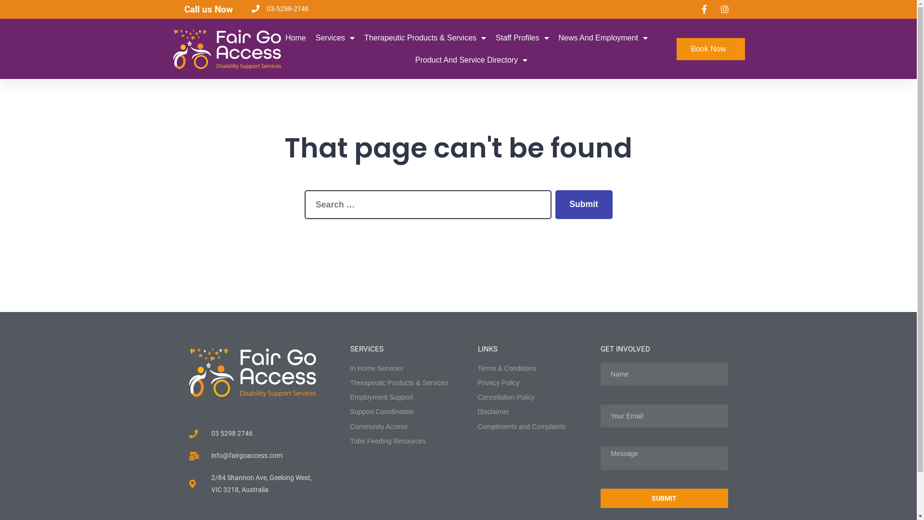  I want to click on Staff Profiles, so click(522, 38).